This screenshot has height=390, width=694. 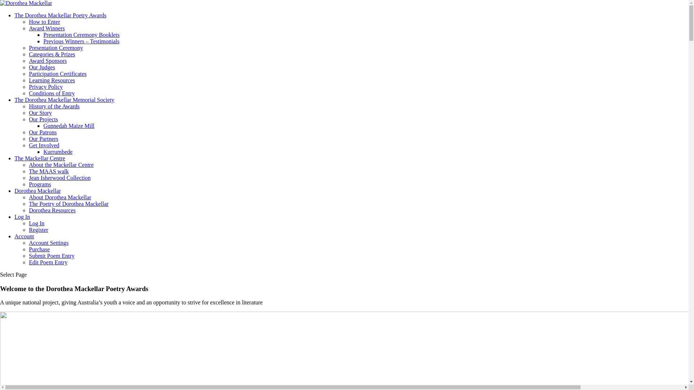 I want to click on Account Settings, so click(x=49, y=243).